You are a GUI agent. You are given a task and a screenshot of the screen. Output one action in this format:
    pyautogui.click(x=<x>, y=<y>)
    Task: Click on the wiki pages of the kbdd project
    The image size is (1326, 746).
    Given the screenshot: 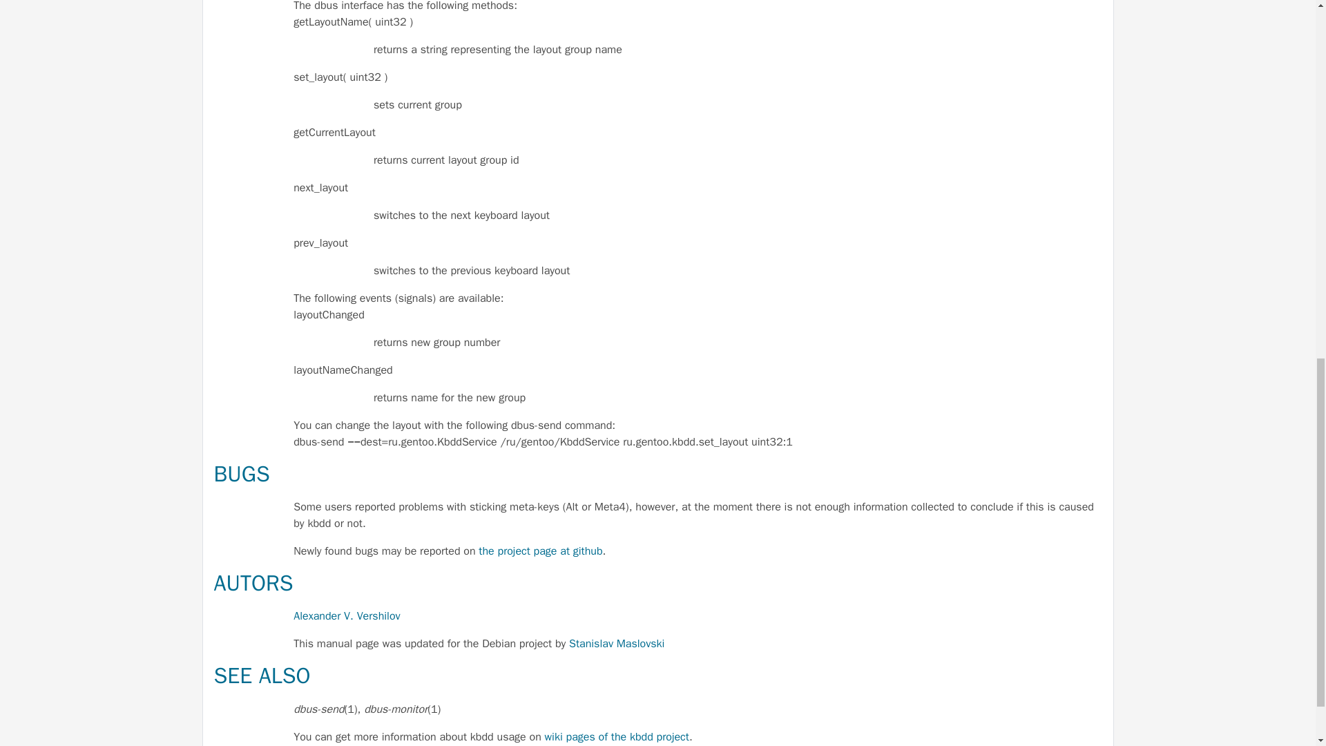 What is the action you would take?
    pyautogui.click(x=617, y=736)
    